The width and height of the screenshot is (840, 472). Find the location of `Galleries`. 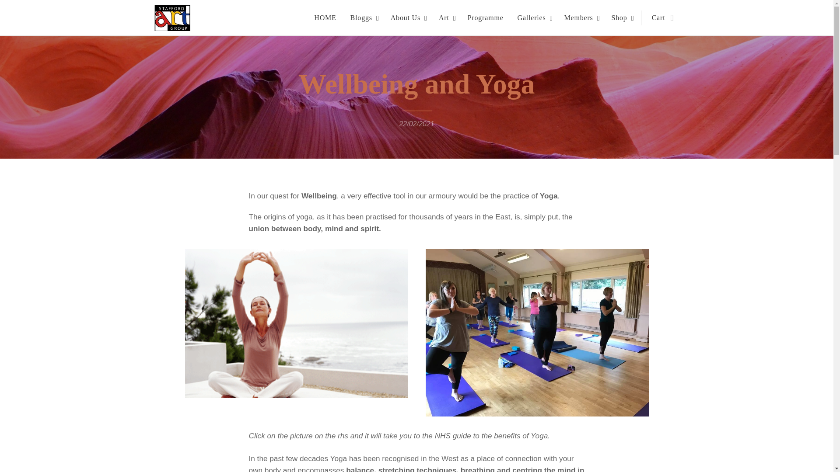

Galleries is located at coordinates (534, 17).